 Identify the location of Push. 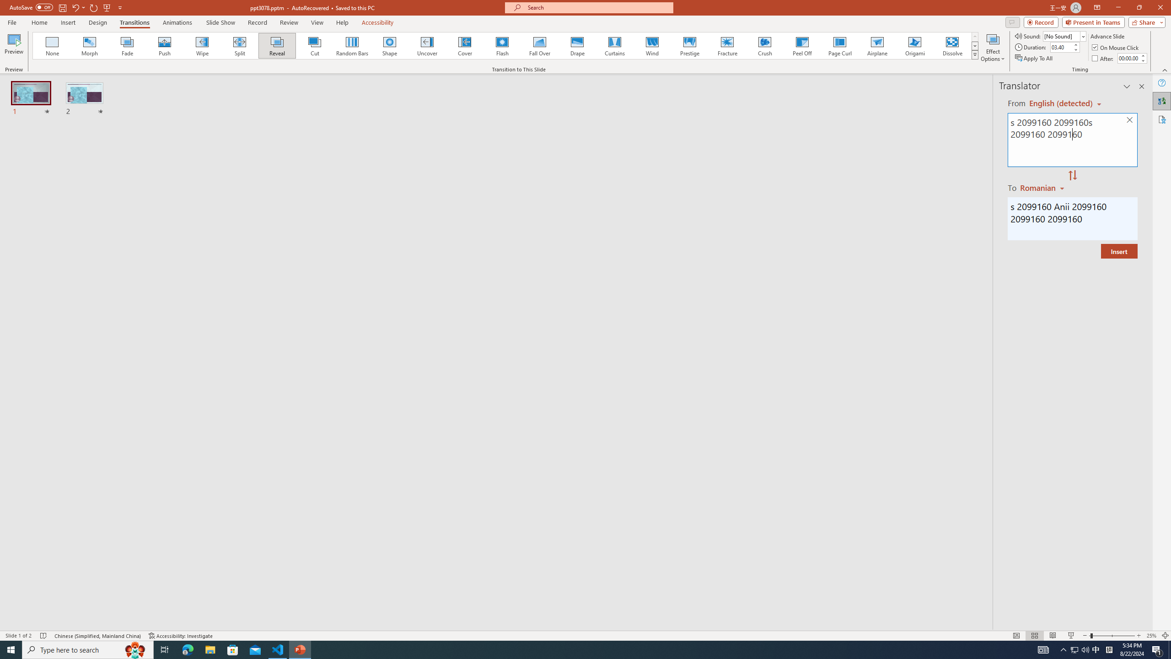
(165, 46).